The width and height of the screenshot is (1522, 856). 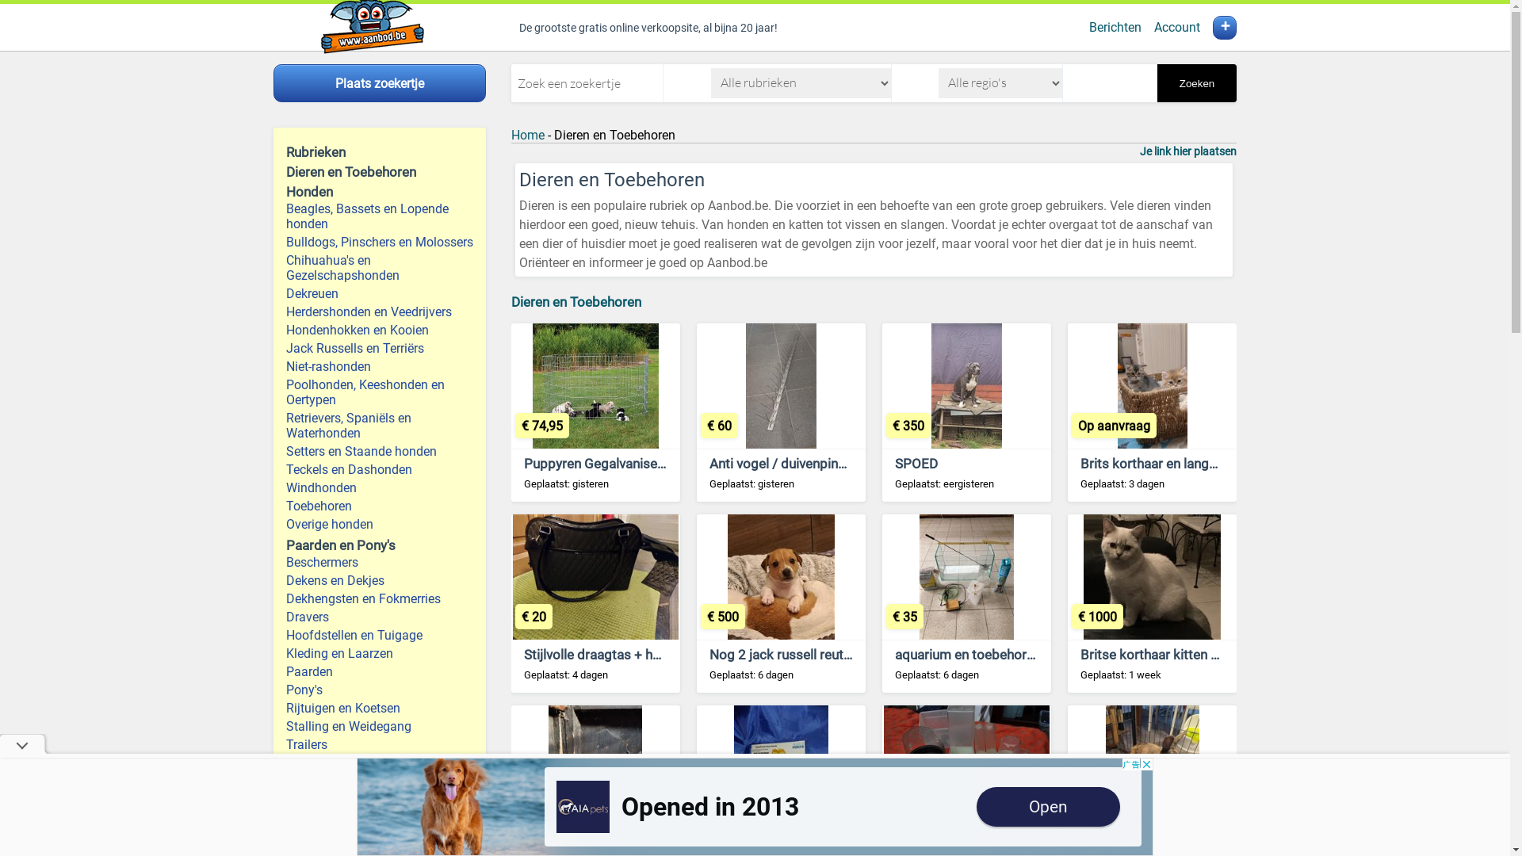 What do you see at coordinates (380, 636) in the screenshot?
I see `Hoofdstellen en Tuigage` at bounding box center [380, 636].